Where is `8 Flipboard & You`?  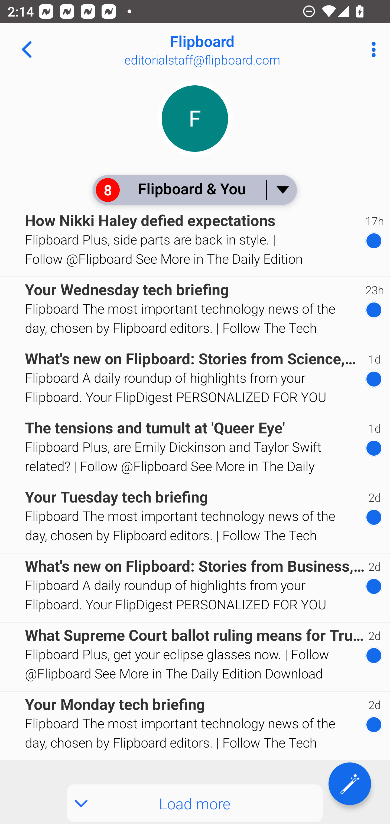 8 Flipboard & You is located at coordinates (194, 190).